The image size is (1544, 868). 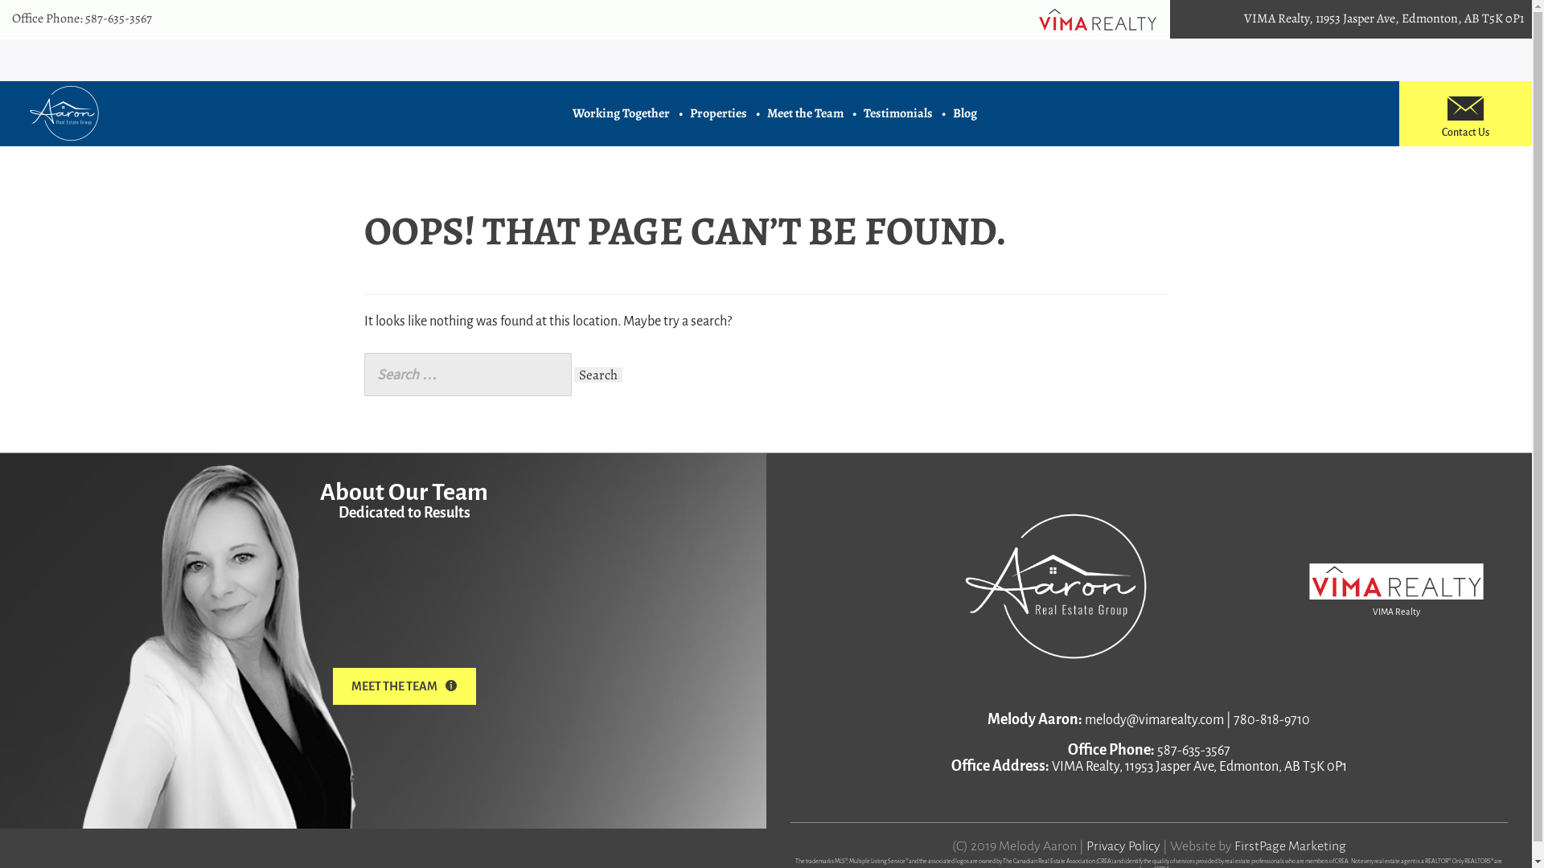 I want to click on Properties, so click(x=719, y=113).